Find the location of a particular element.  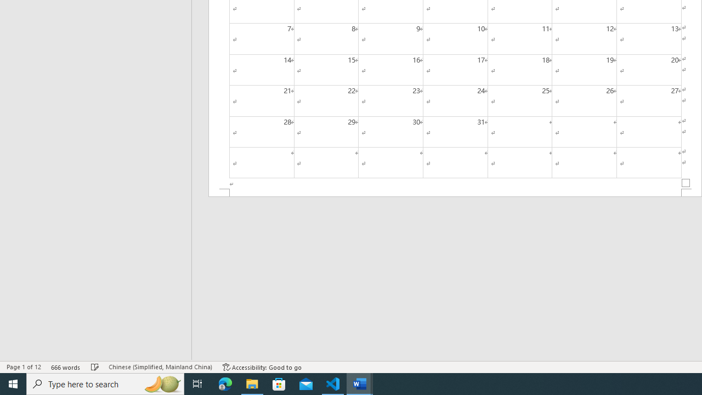

Search highlights icon opens search home window is located at coordinates (162, 384).